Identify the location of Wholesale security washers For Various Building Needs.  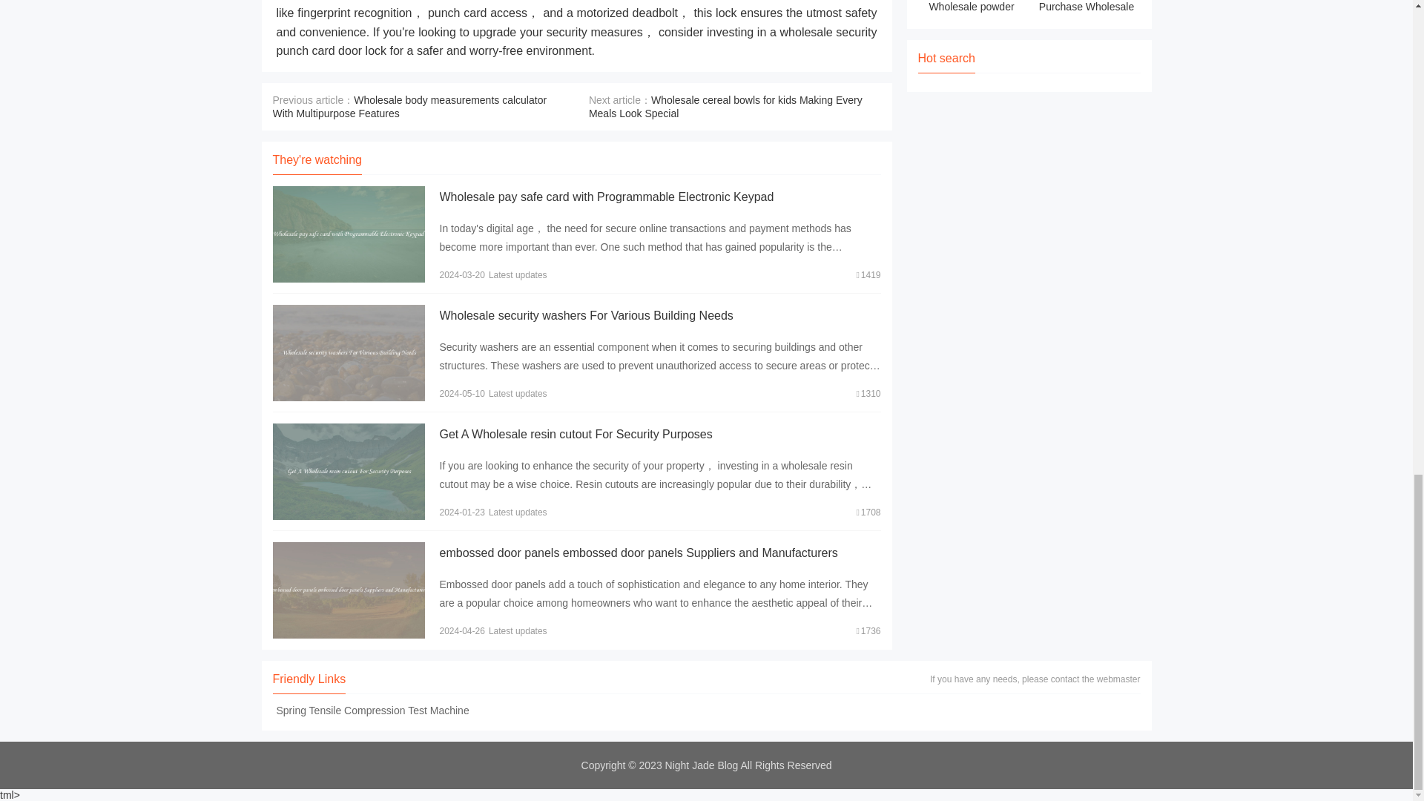
(586, 315).